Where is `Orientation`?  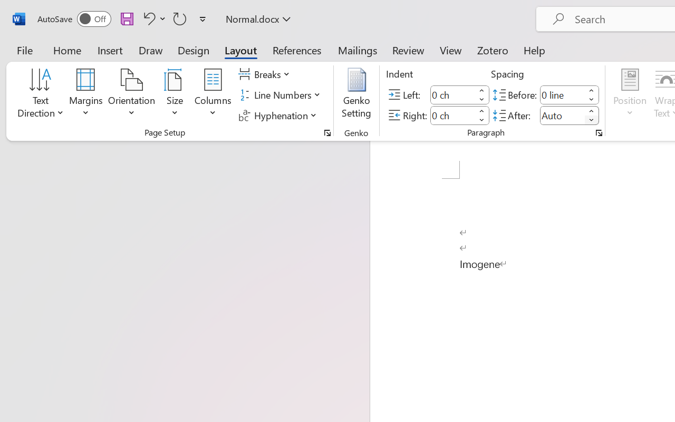
Orientation is located at coordinates (132, 95).